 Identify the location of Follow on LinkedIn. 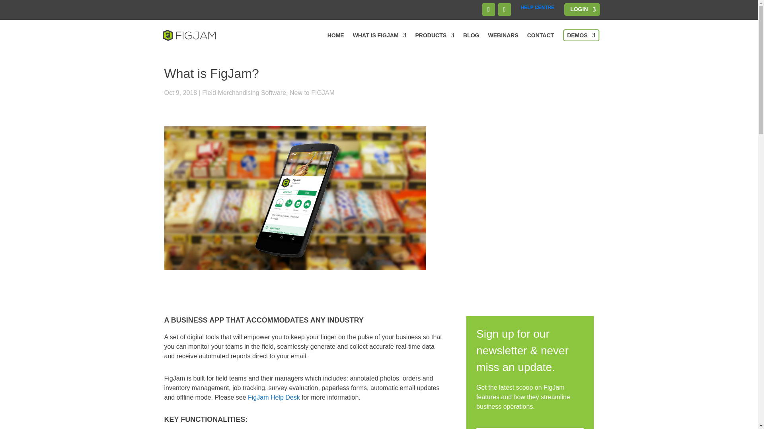
(505, 9).